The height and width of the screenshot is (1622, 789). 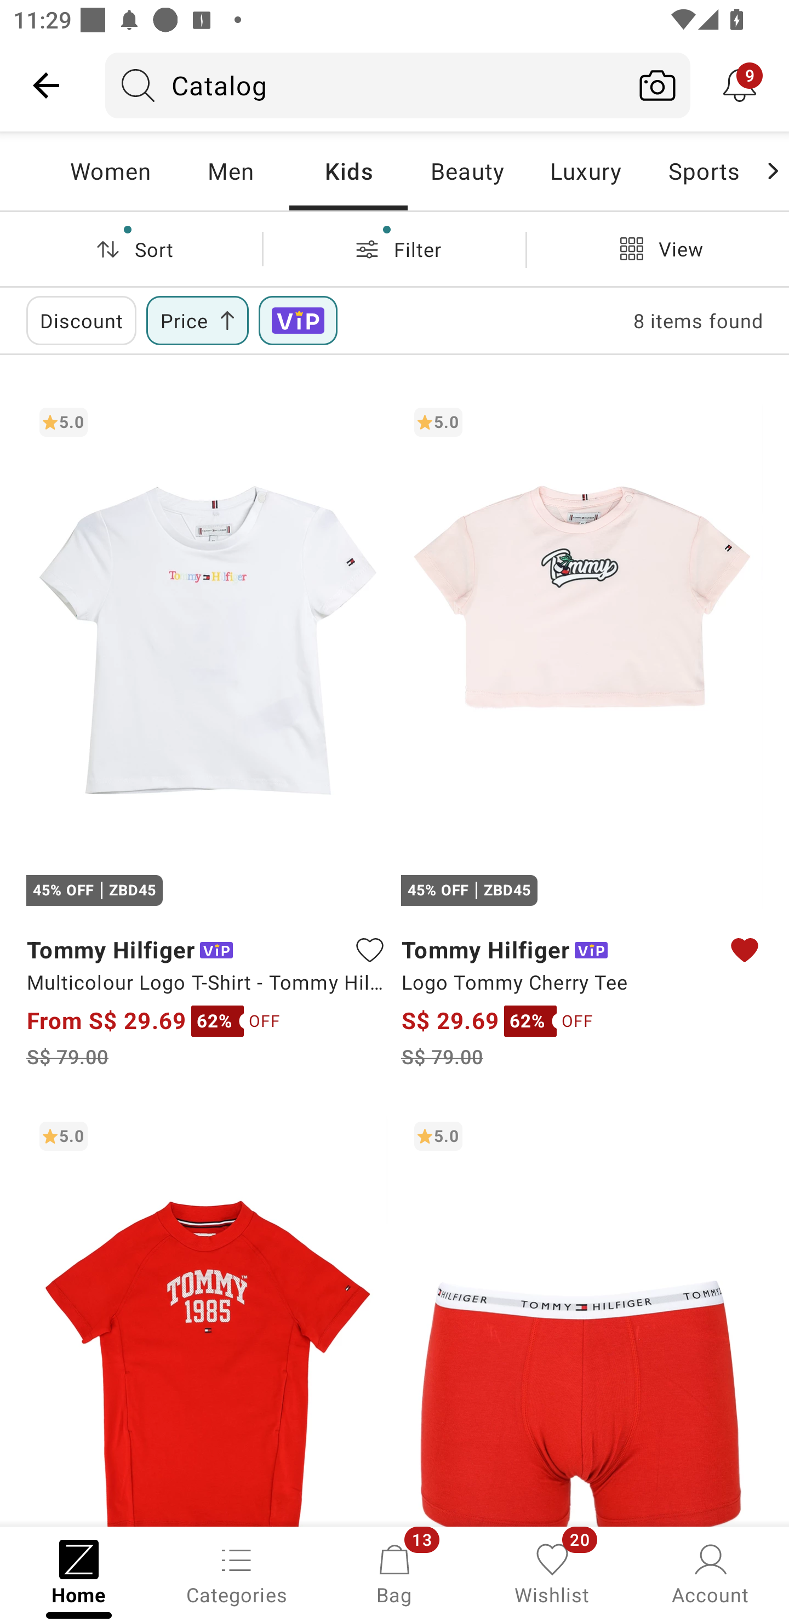 I want to click on Sports, so click(x=704, y=171).